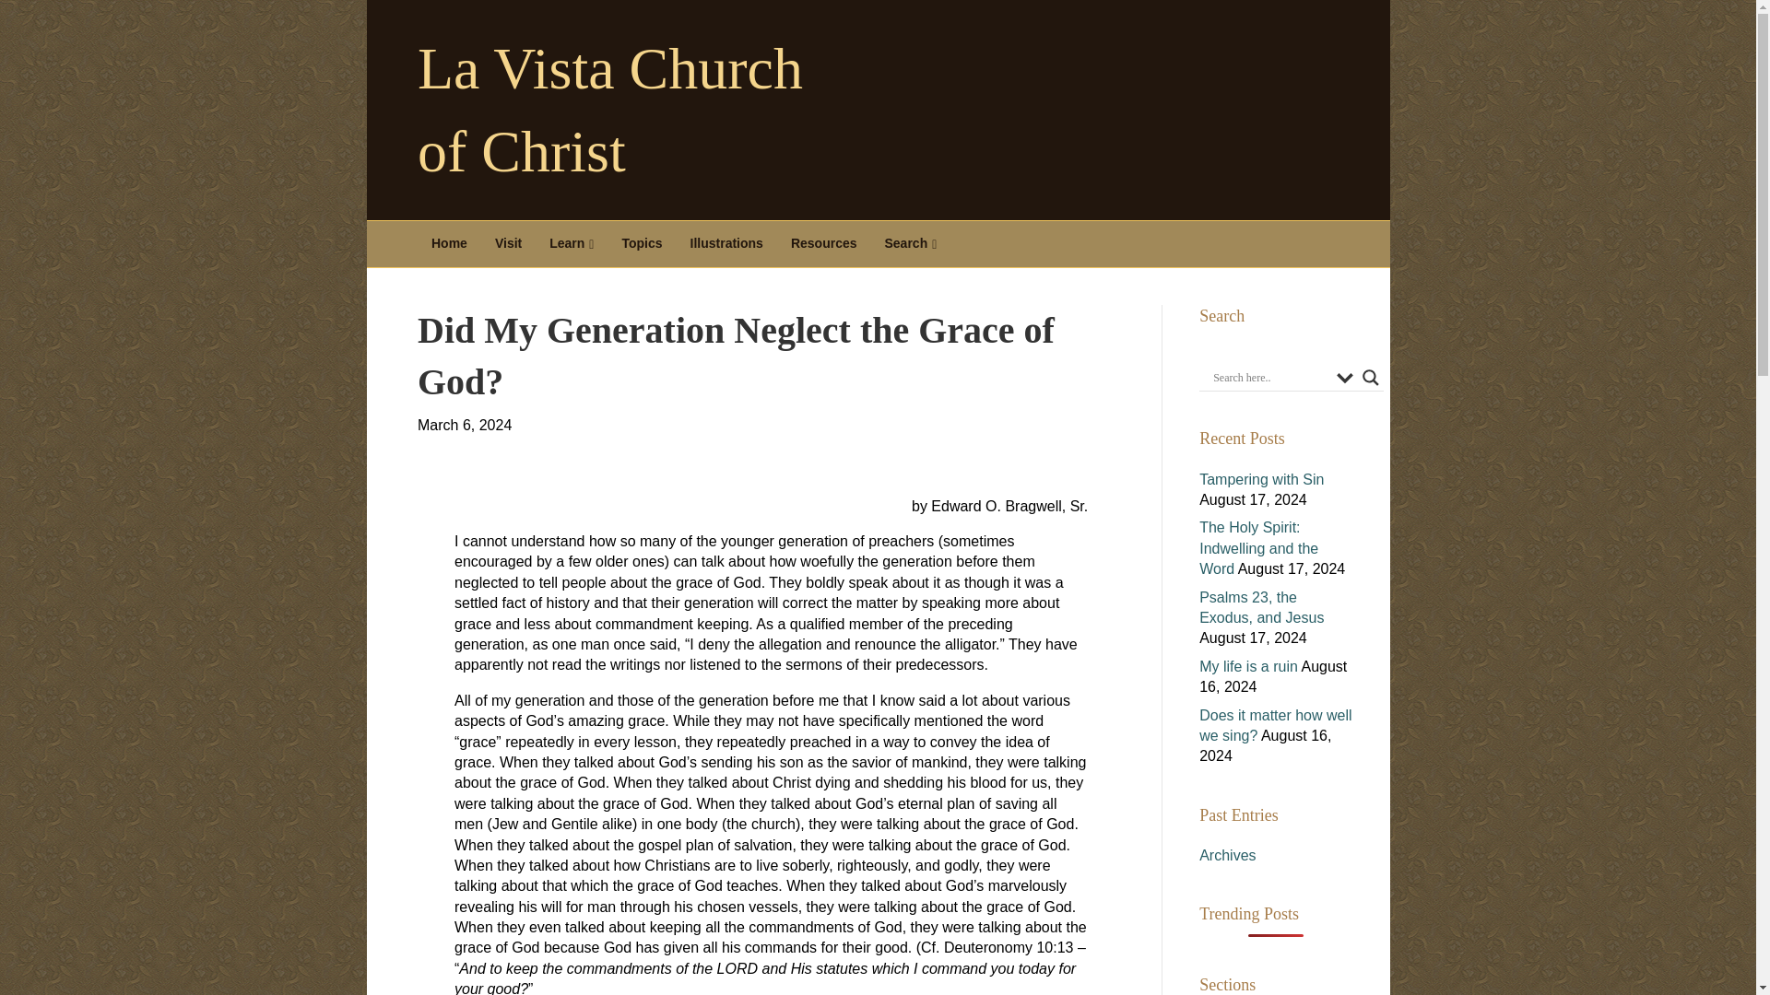 The height and width of the screenshot is (995, 1770). I want to click on Learn, so click(572, 243).